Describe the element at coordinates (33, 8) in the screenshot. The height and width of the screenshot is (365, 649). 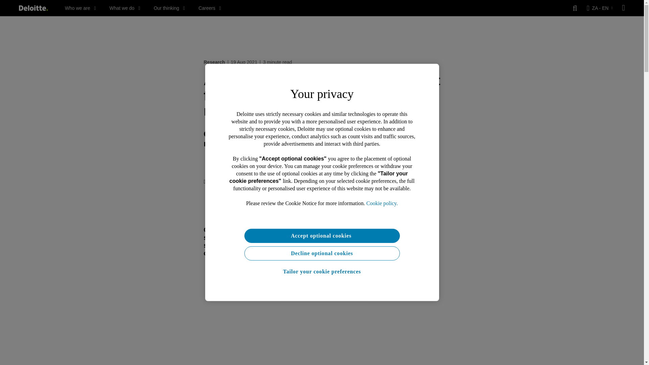
I see `Deloitte` at that location.